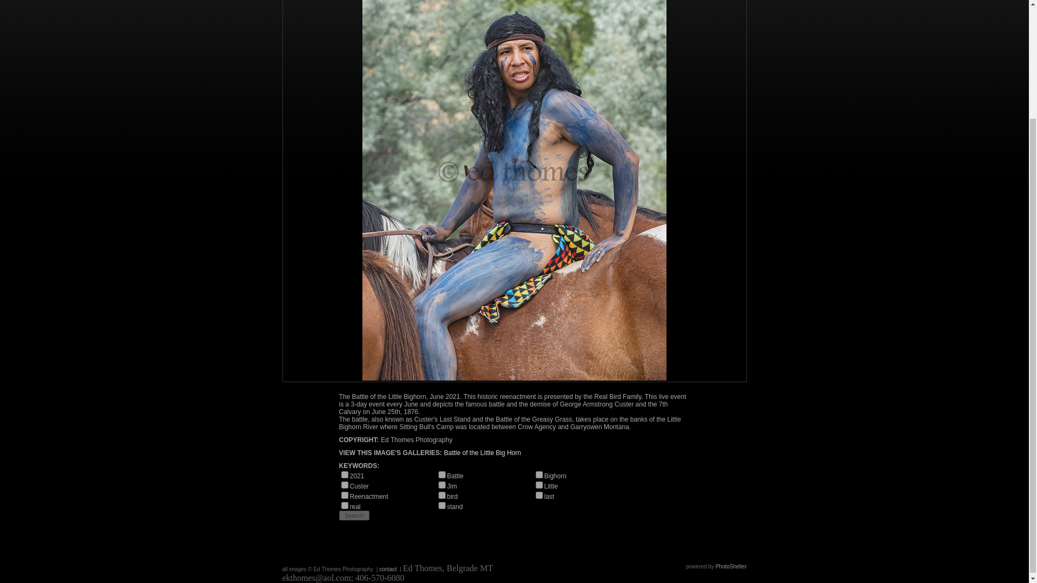 The width and height of the screenshot is (1037, 583). What do you see at coordinates (539, 496) in the screenshot?
I see `last` at bounding box center [539, 496].